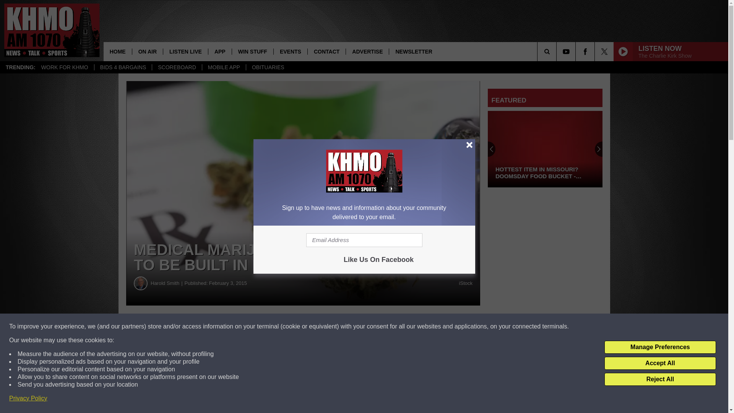  I want to click on BIDS 4 BARGAINS, so click(123, 67).